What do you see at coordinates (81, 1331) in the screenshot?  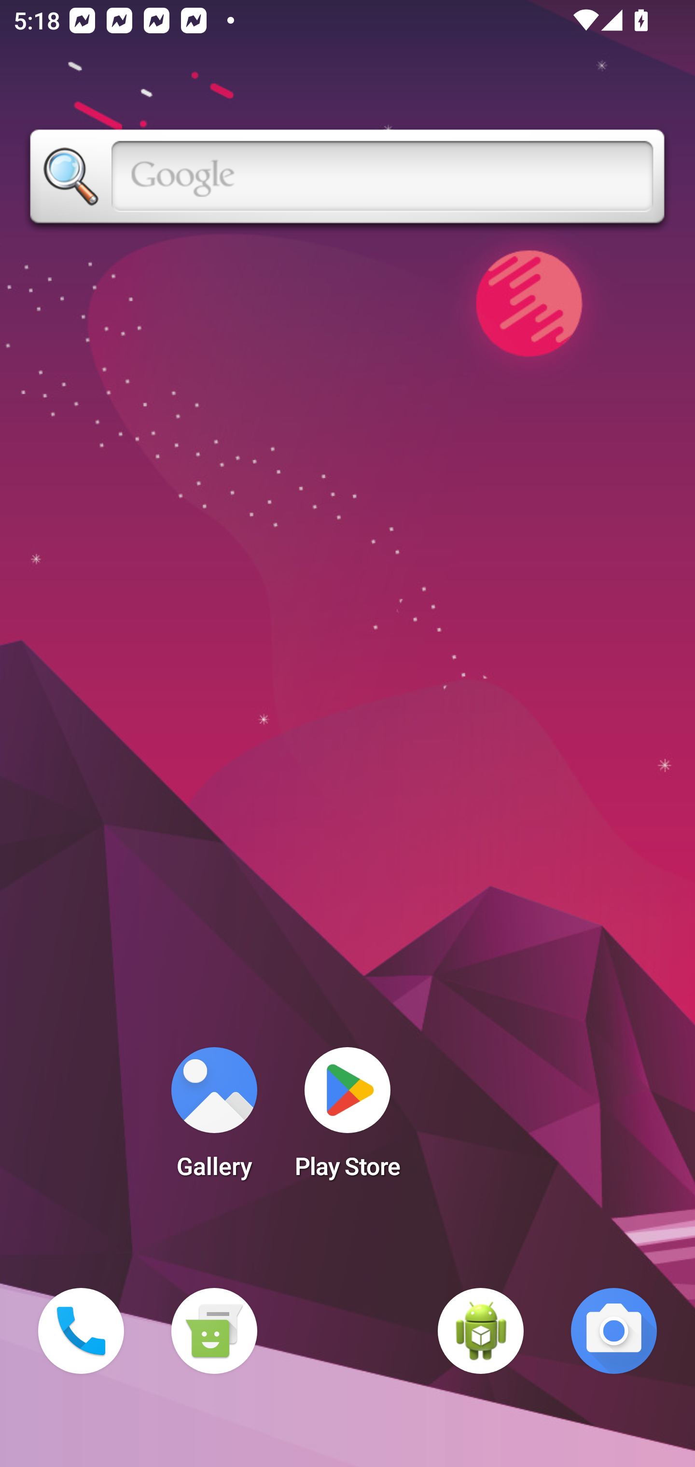 I see `Phone` at bounding box center [81, 1331].